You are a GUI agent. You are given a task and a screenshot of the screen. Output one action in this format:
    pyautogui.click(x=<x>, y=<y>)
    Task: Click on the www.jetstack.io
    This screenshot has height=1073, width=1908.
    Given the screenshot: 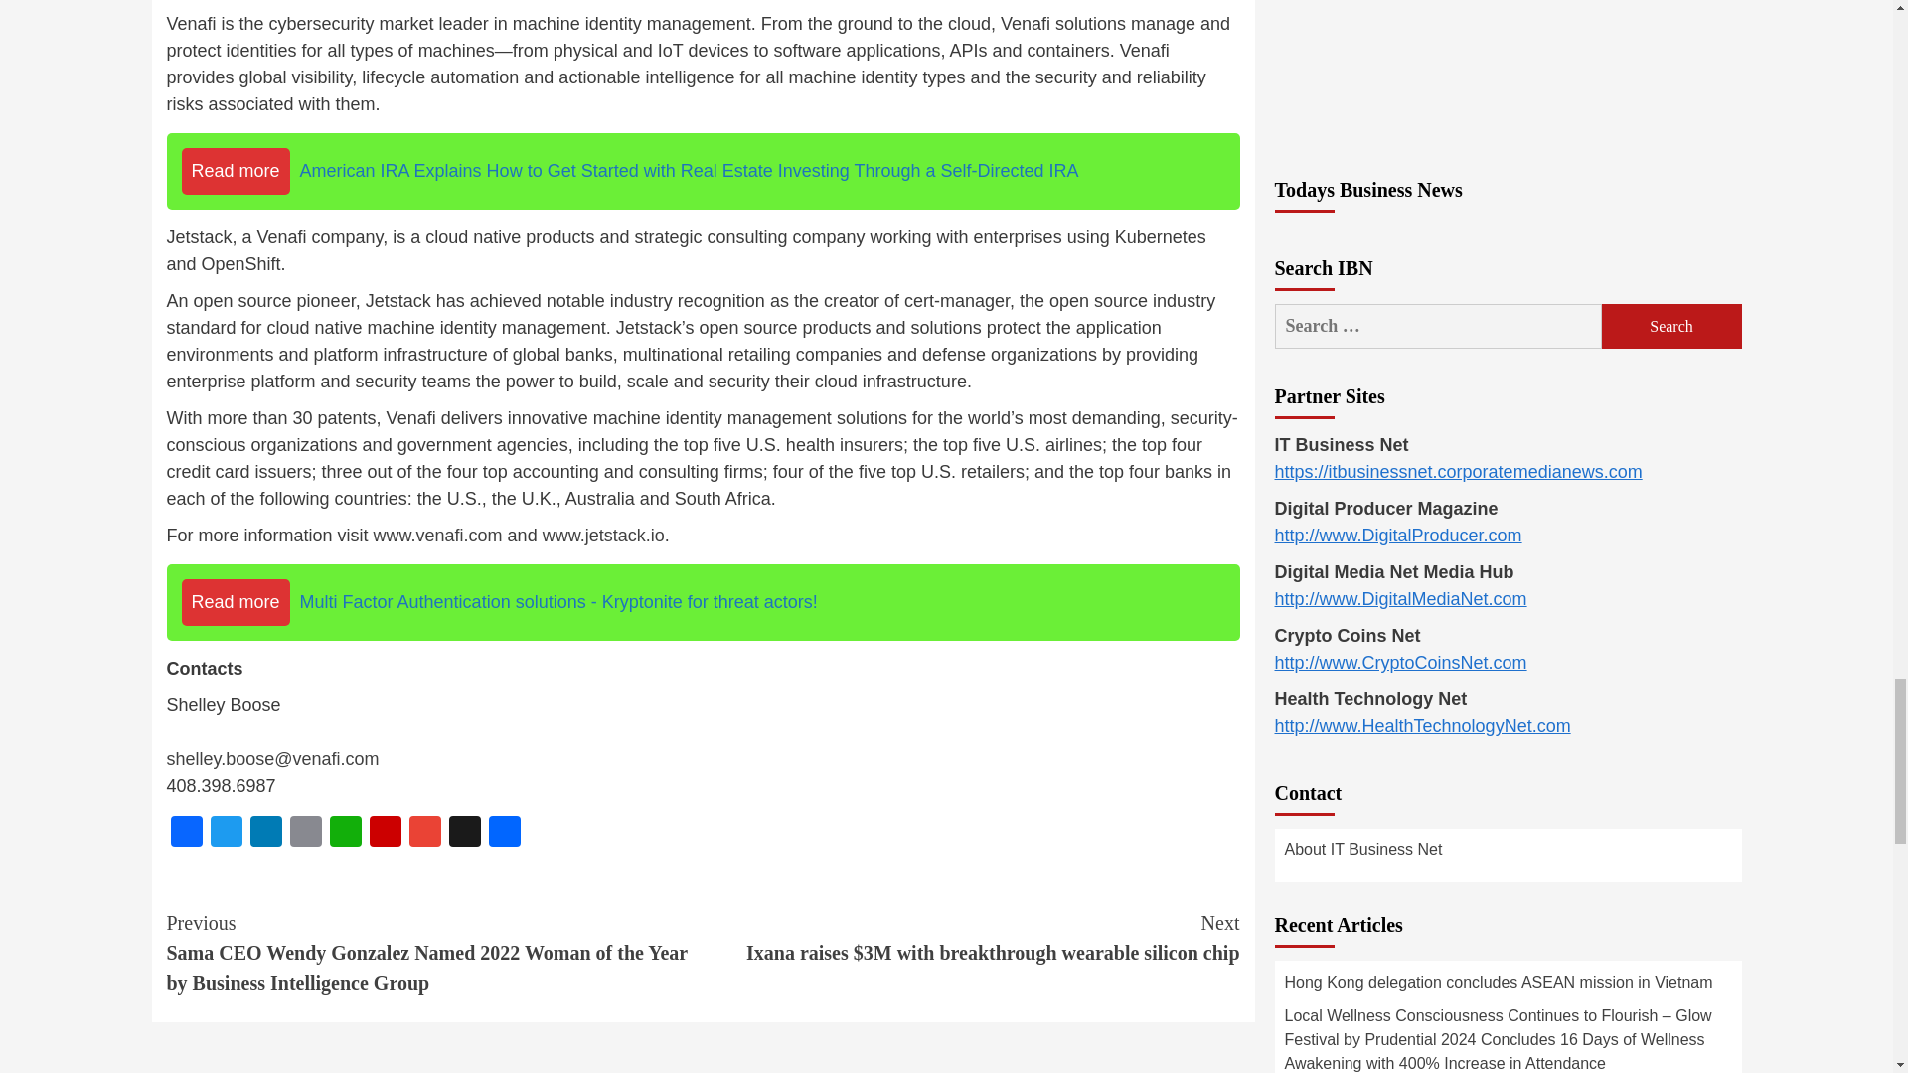 What is the action you would take?
    pyautogui.click(x=602, y=535)
    